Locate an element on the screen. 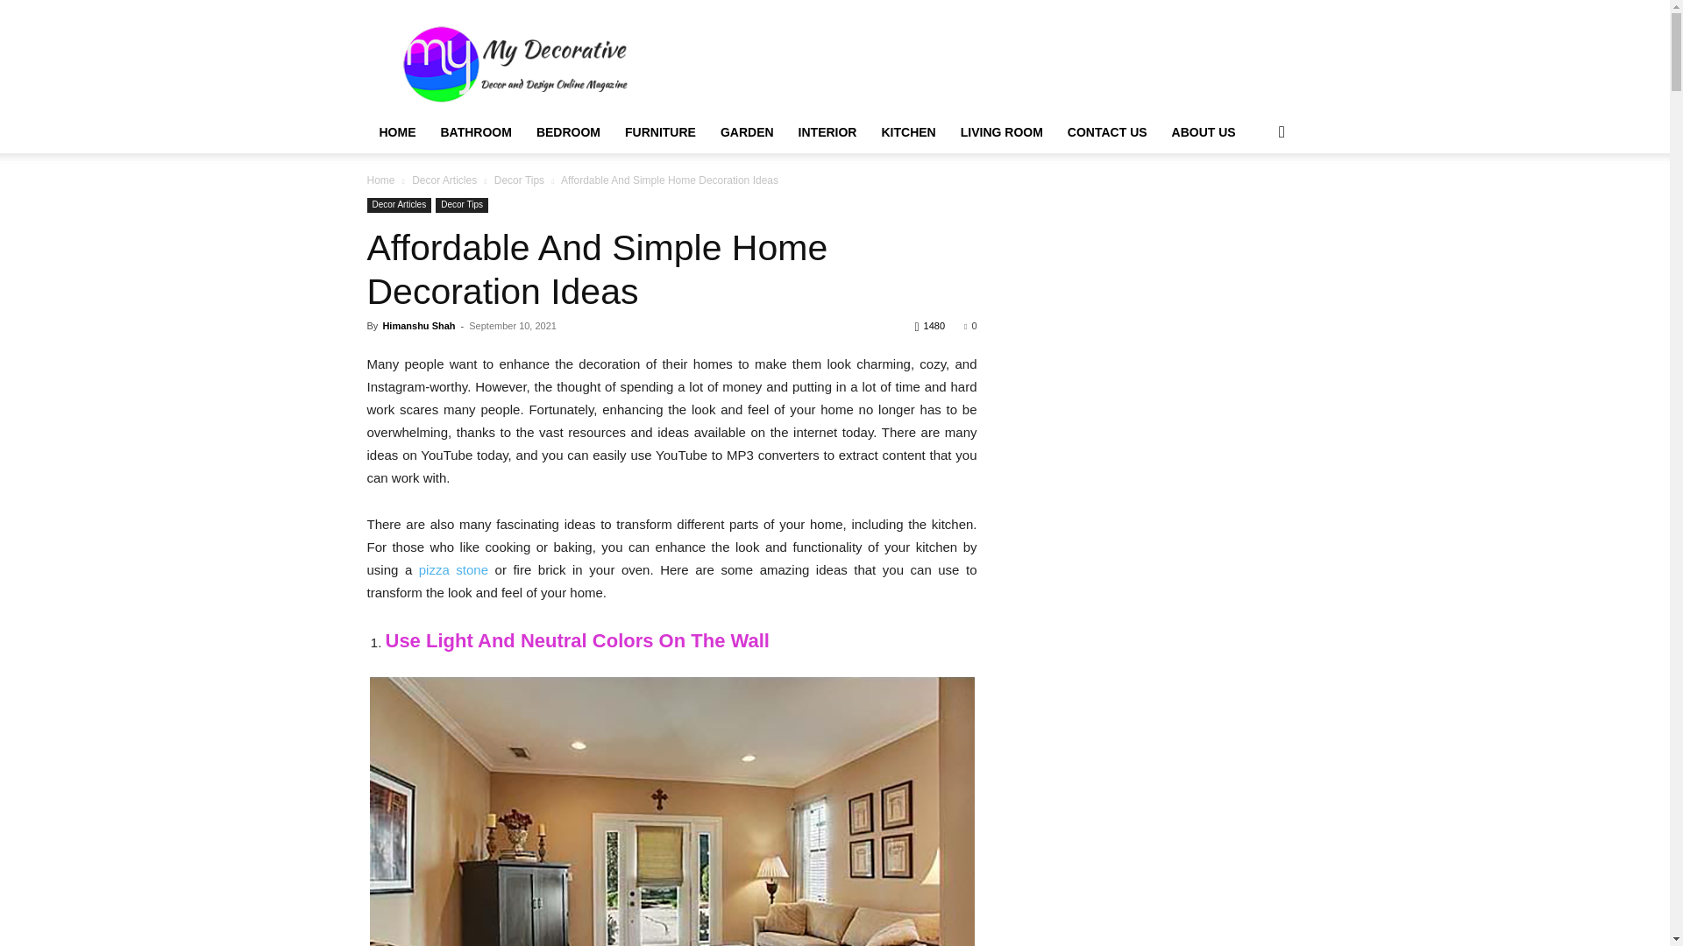 The height and width of the screenshot is (946, 1683). Decor Tips is located at coordinates (519, 180).